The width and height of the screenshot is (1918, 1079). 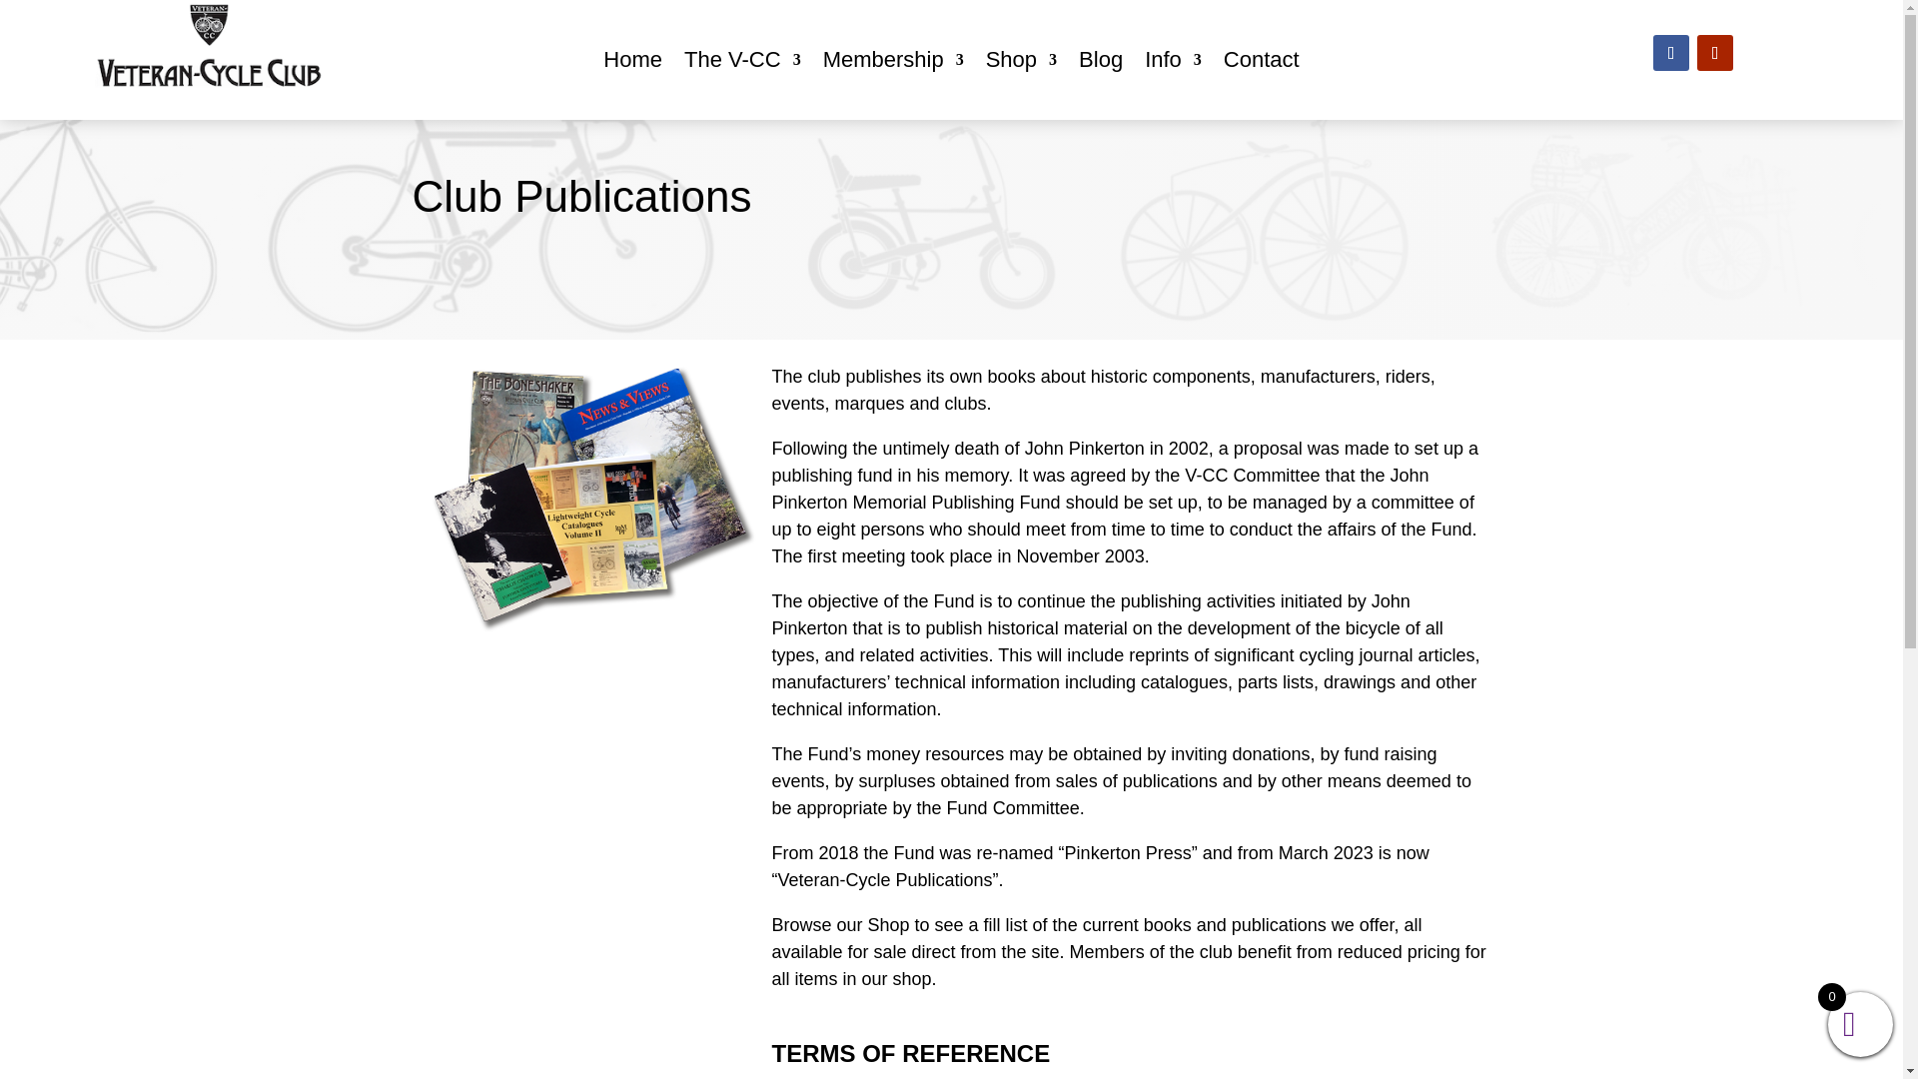 What do you see at coordinates (1671, 52) in the screenshot?
I see `Follow on Facebook` at bounding box center [1671, 52].